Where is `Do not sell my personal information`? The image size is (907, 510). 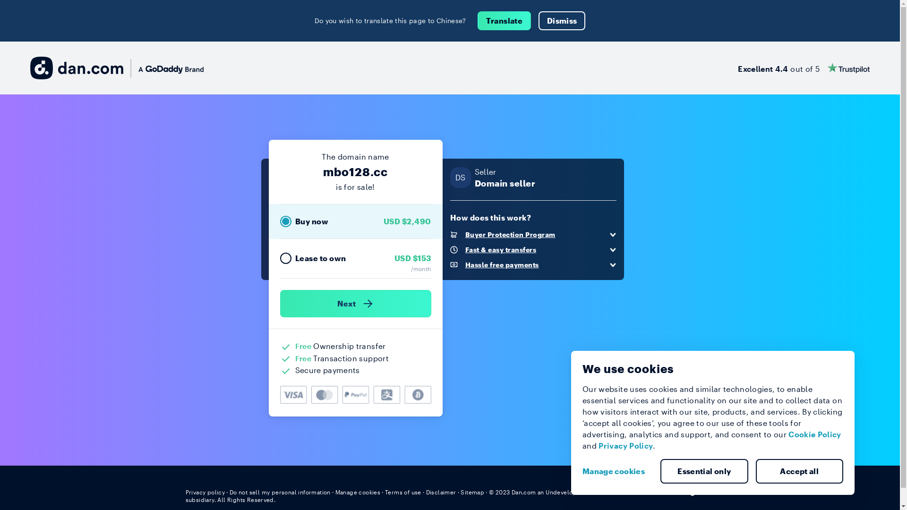 Do not sell my personal information is located at coordinates (280, 492).